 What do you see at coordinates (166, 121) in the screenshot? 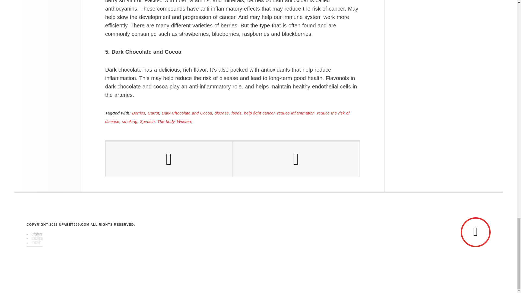
I see `The body` at bounding box center [166, 121].